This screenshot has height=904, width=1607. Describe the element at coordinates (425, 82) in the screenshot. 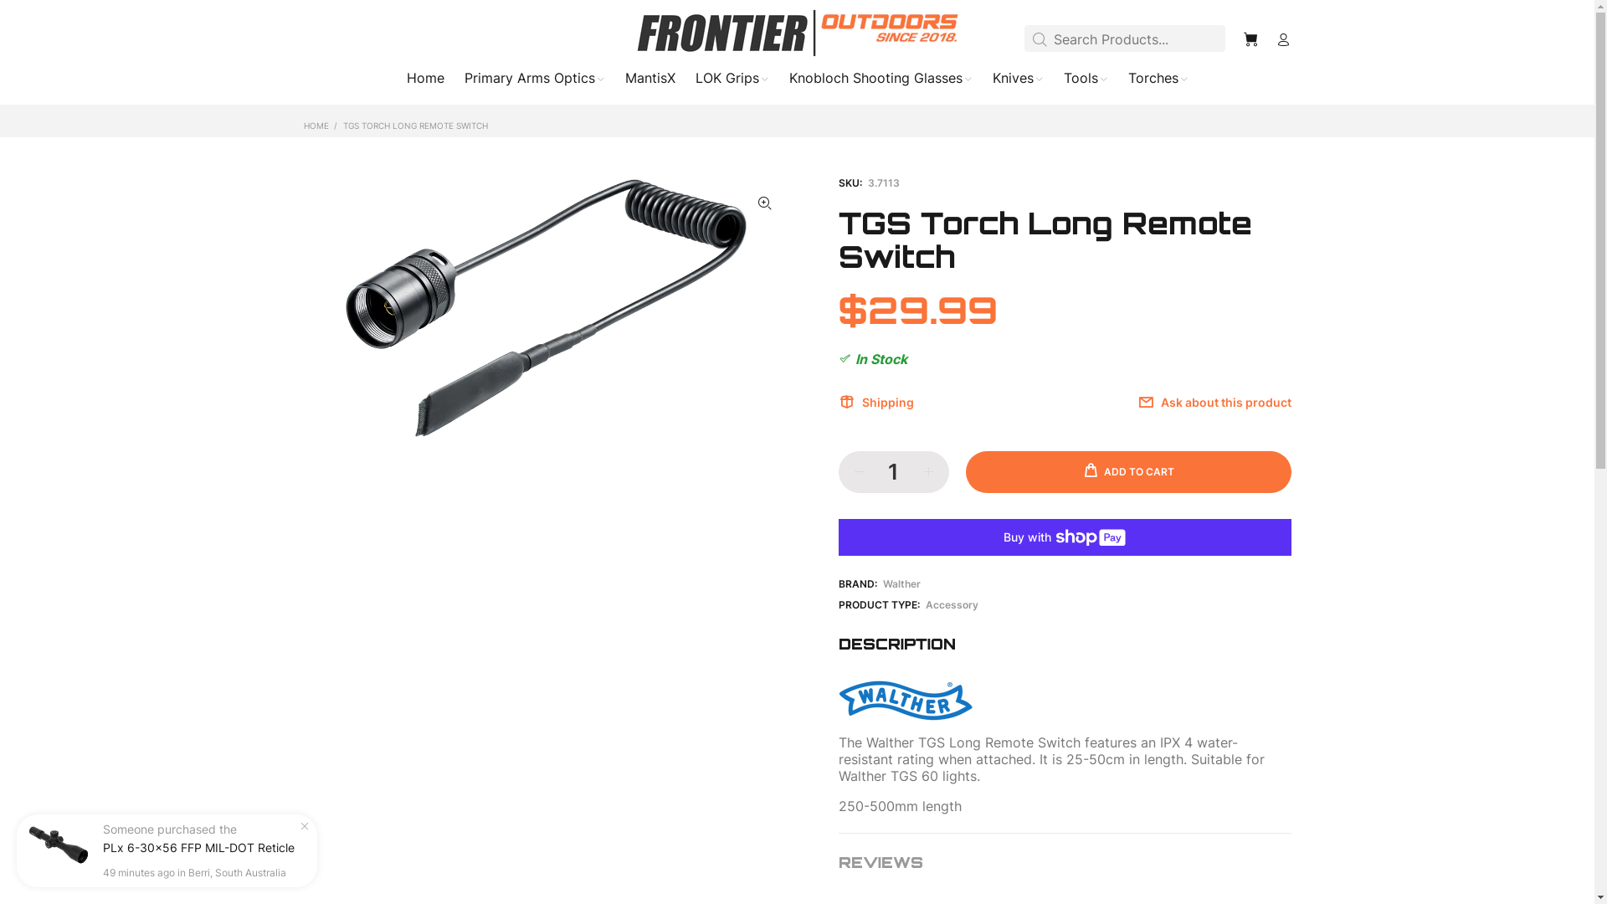

I see `Home` at that location.